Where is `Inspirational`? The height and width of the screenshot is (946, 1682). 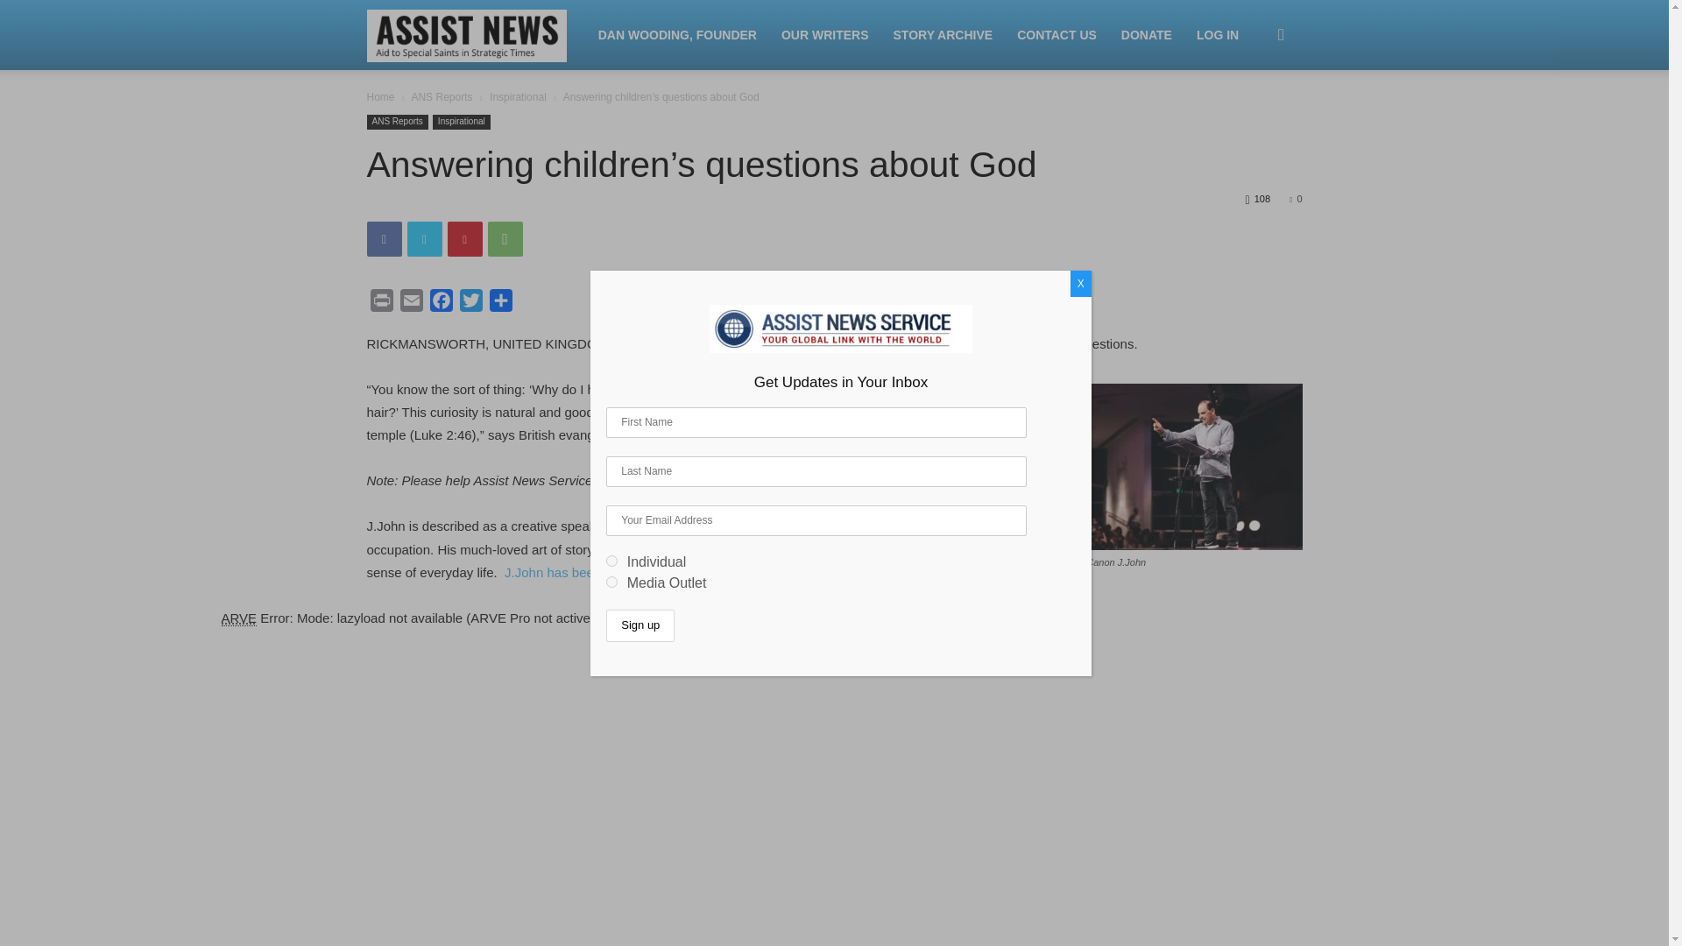 Inspirational is located at coordinates (461, 121).